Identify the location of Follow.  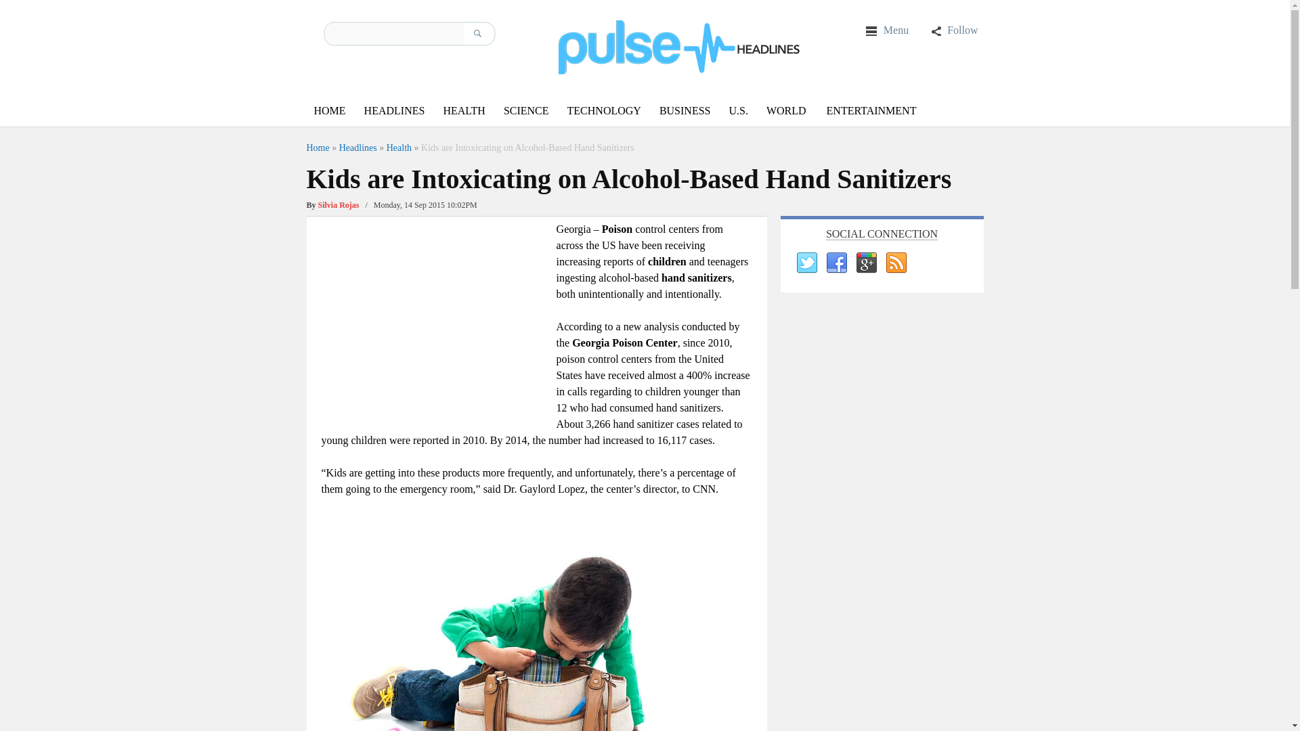
(953, 30).